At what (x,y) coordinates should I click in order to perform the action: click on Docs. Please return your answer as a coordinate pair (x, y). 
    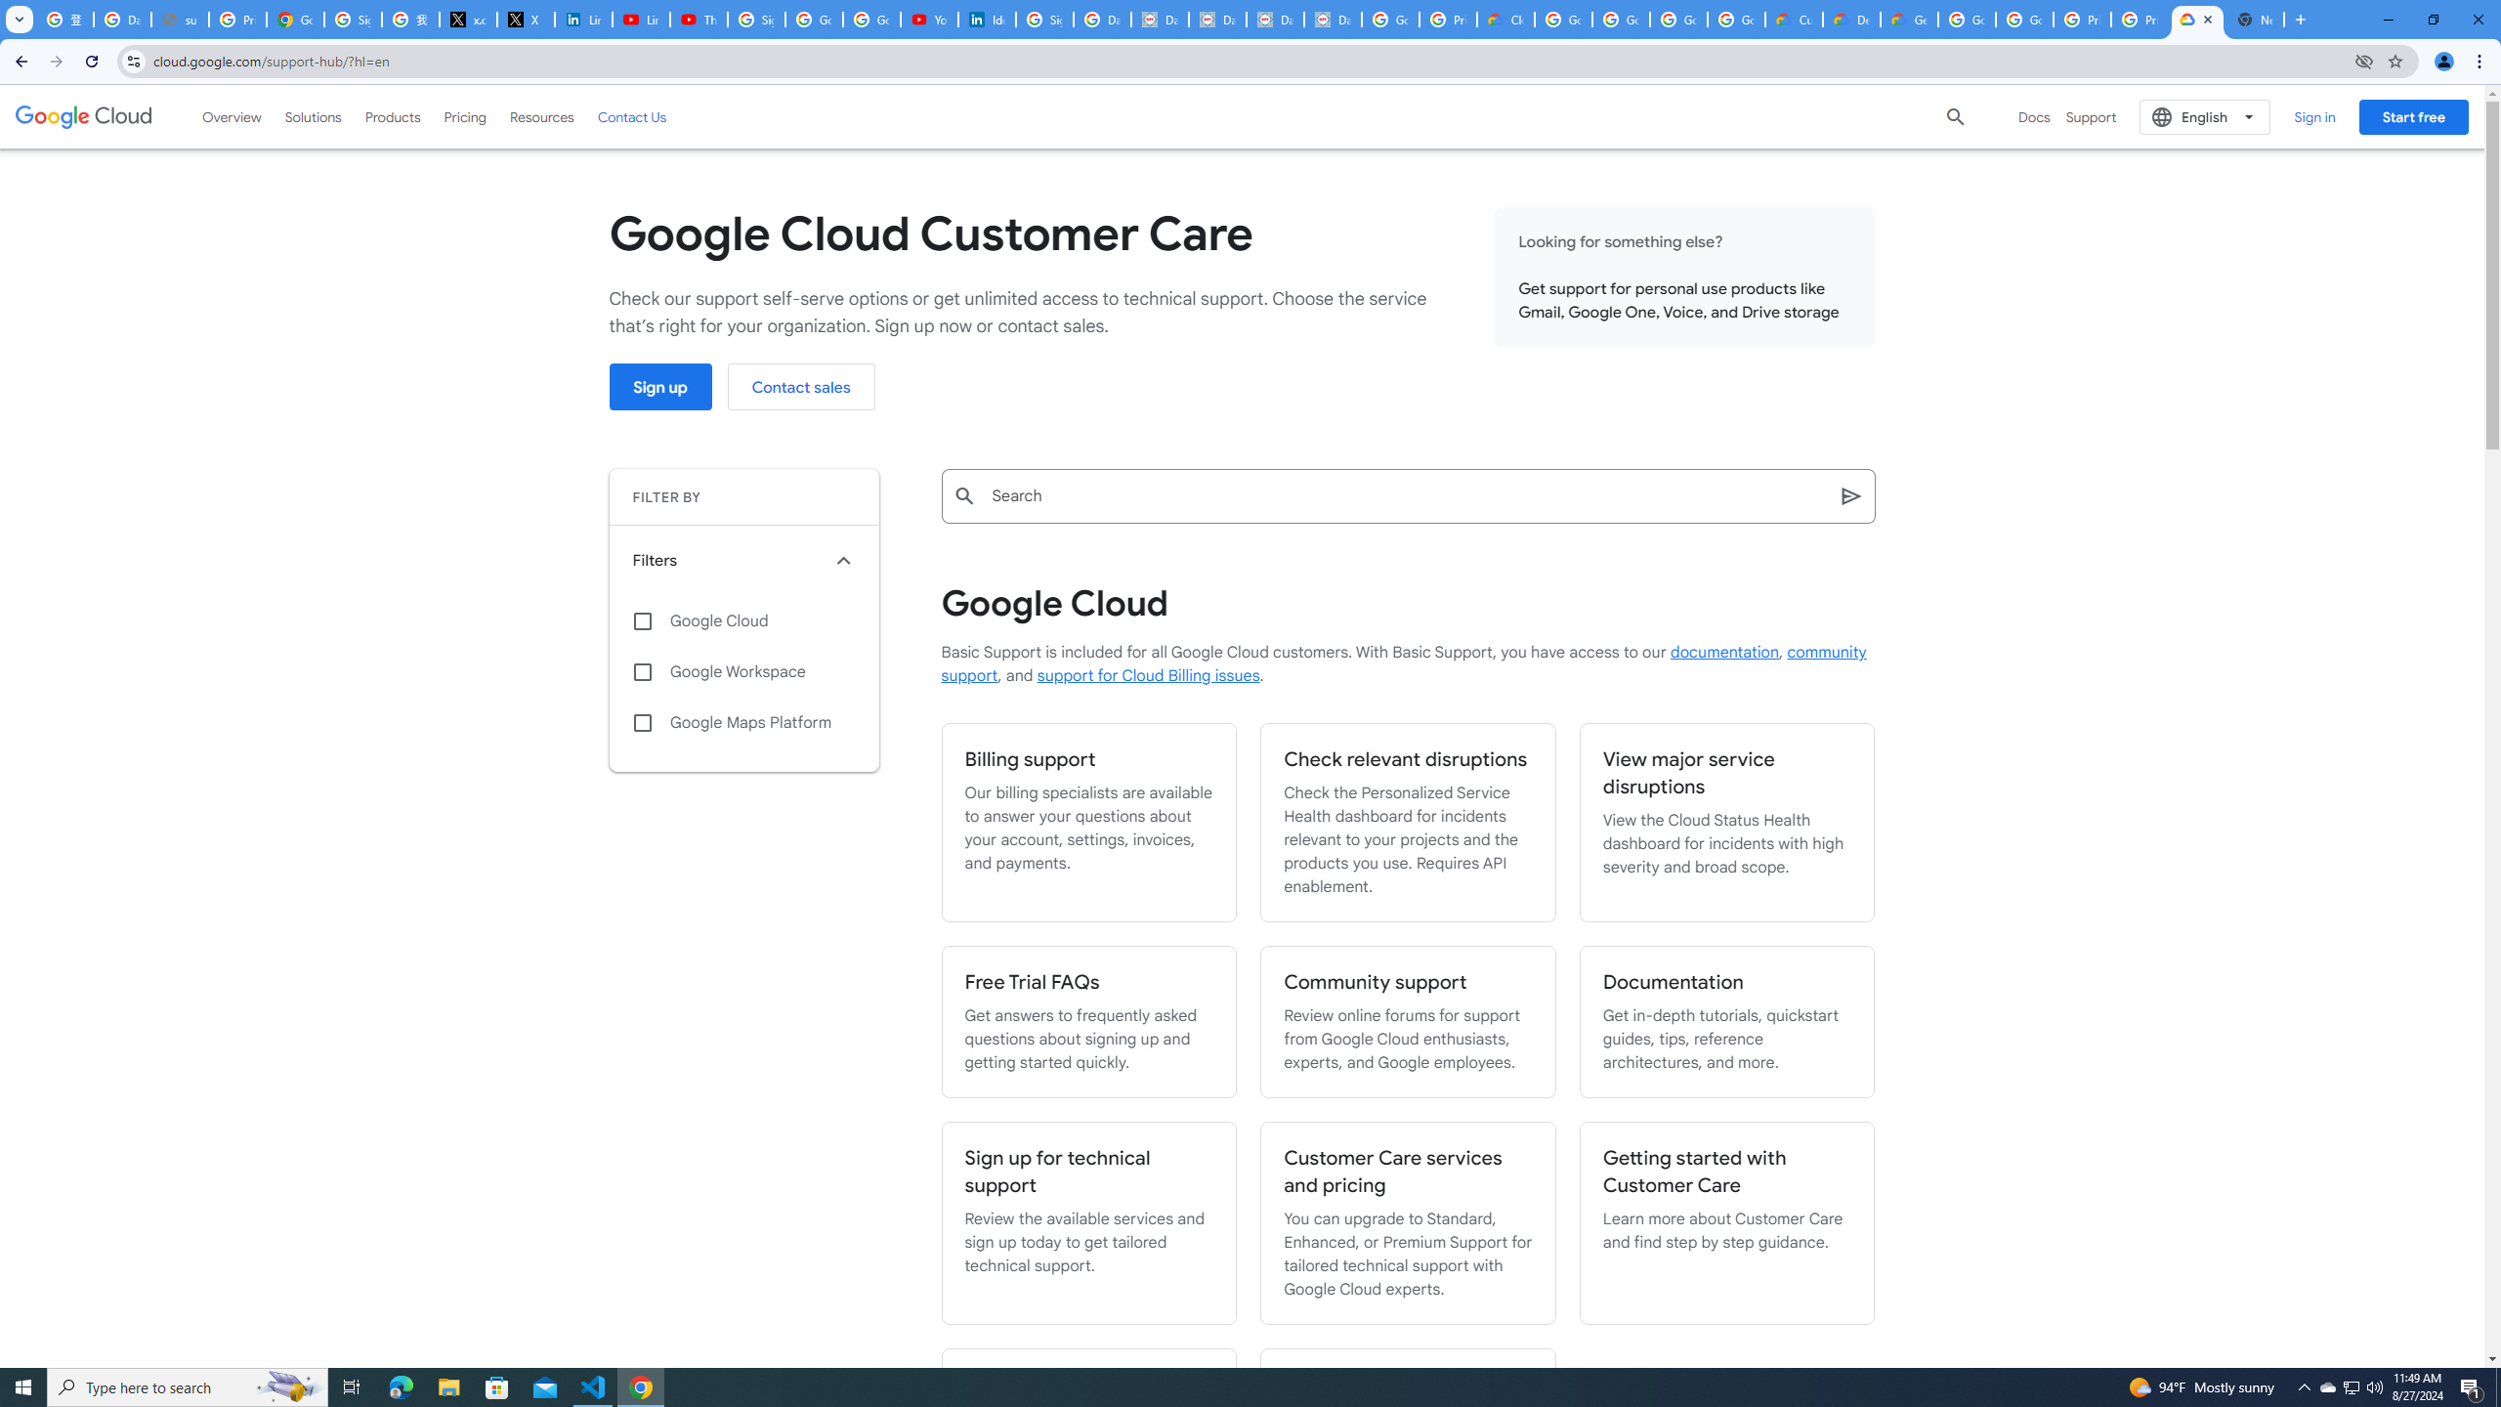
    Looking at the image, I should click on (2034, 117).